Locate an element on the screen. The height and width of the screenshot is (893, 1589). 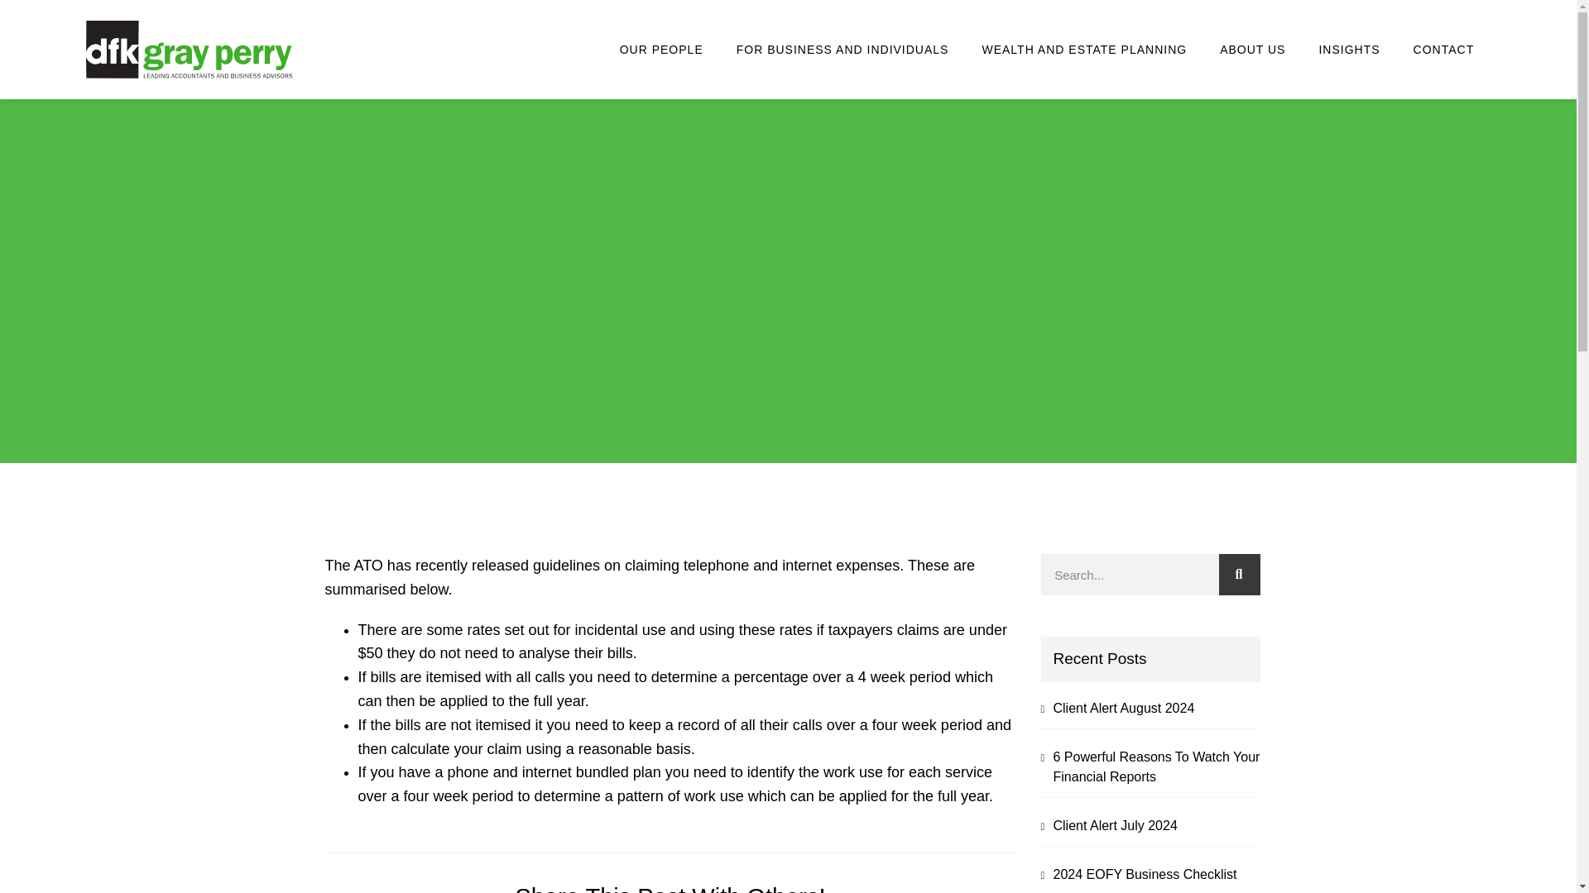
INSIGHTS is located at coordinates (1349, 50).